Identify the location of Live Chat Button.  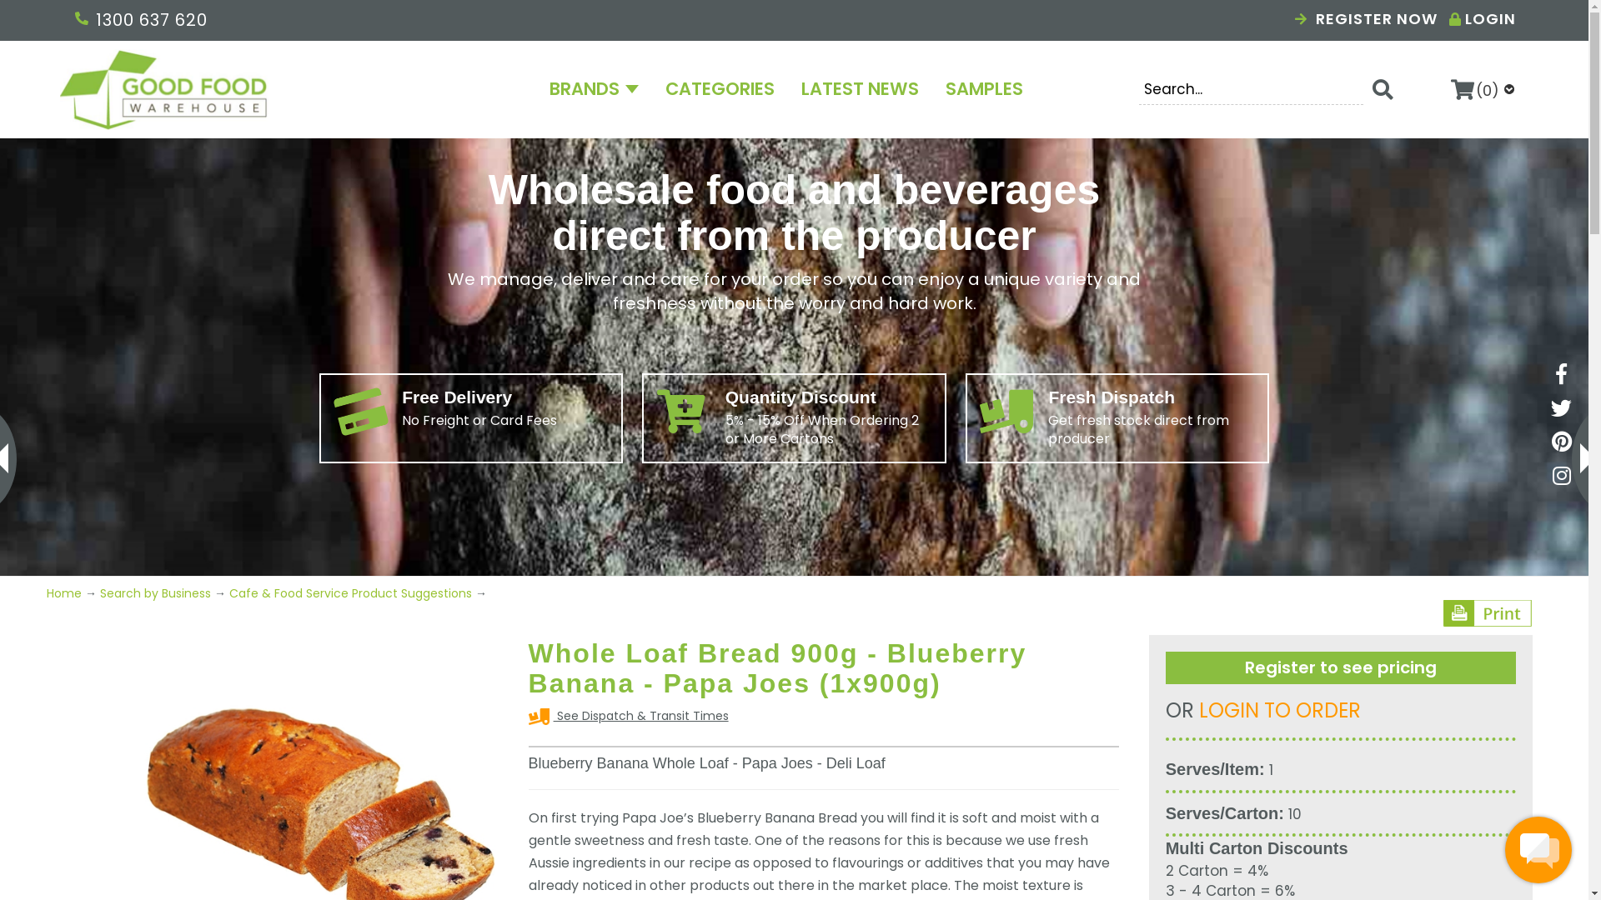
(1538, 850).